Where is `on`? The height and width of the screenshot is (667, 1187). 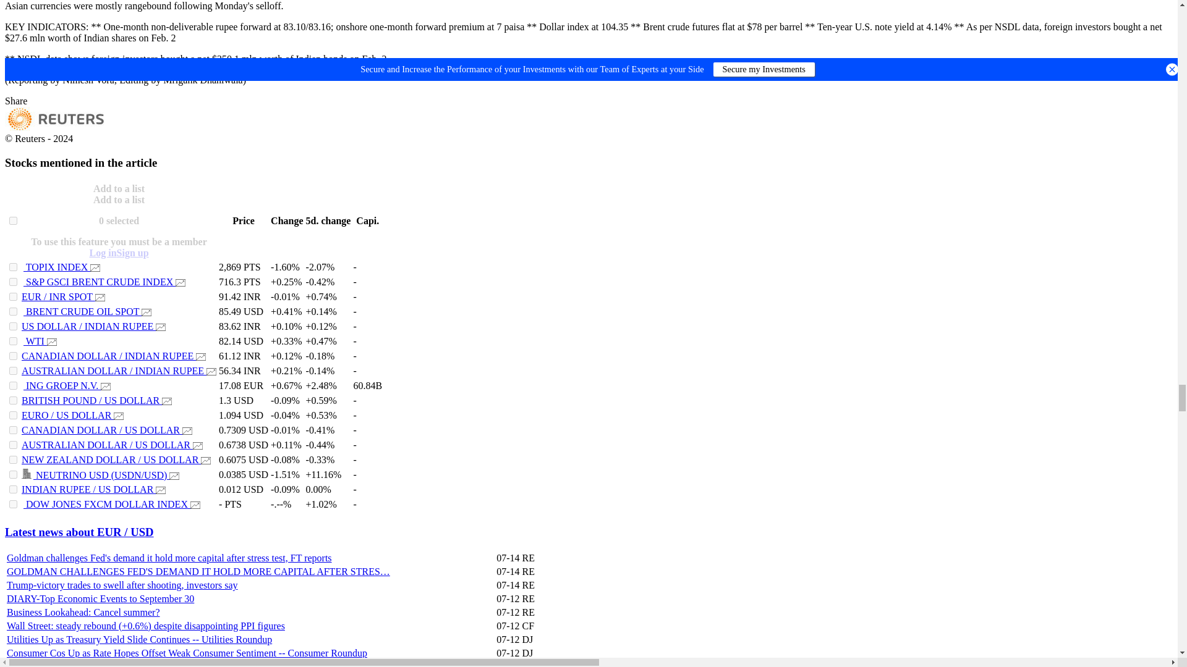 on is located at coordinates (14, 311).